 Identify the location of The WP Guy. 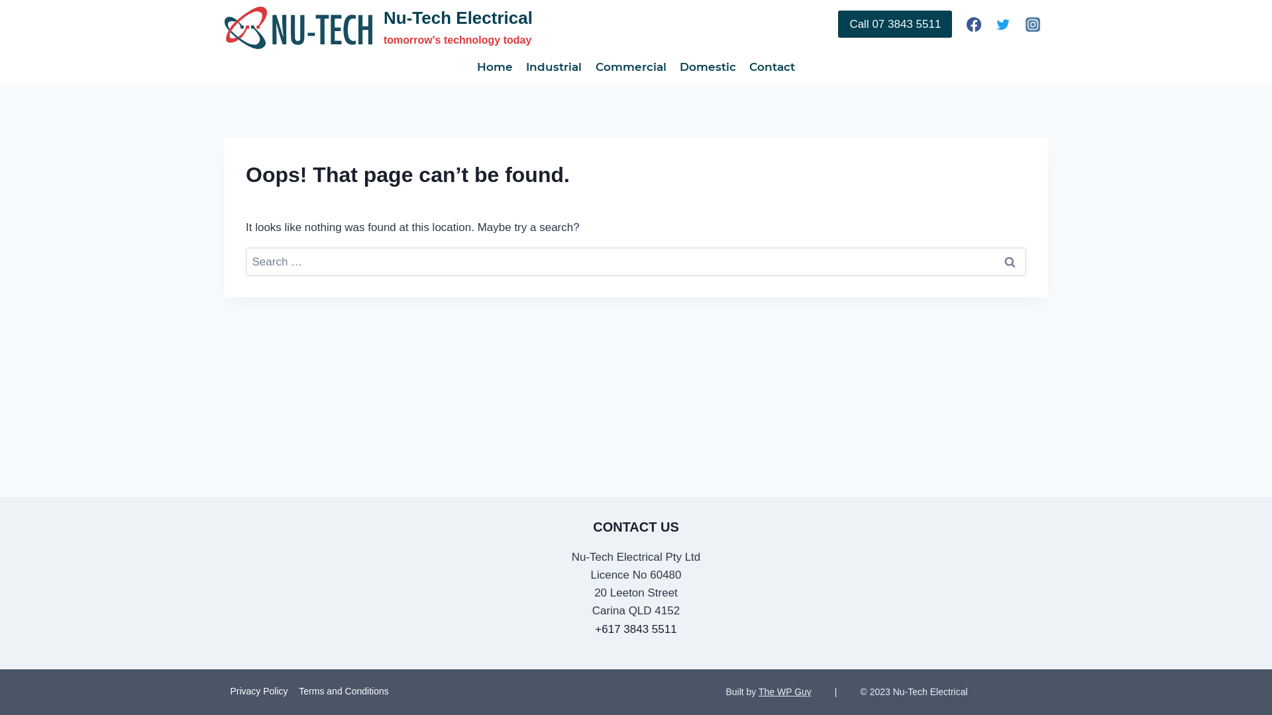
(785, 692).